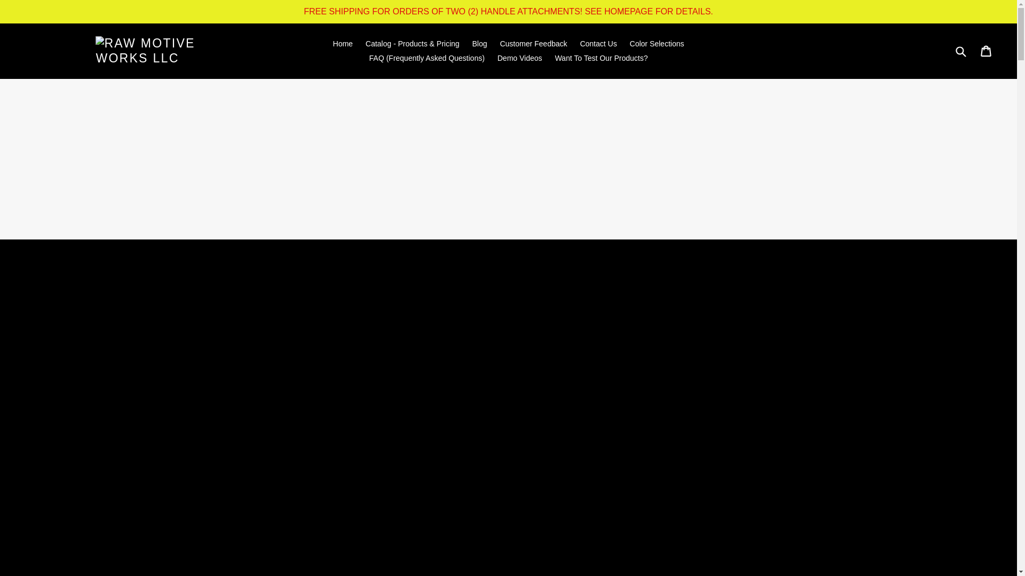 The width and height of the screenshot is (1025, 576). I want to click on Contact Us, so click(598, 44).